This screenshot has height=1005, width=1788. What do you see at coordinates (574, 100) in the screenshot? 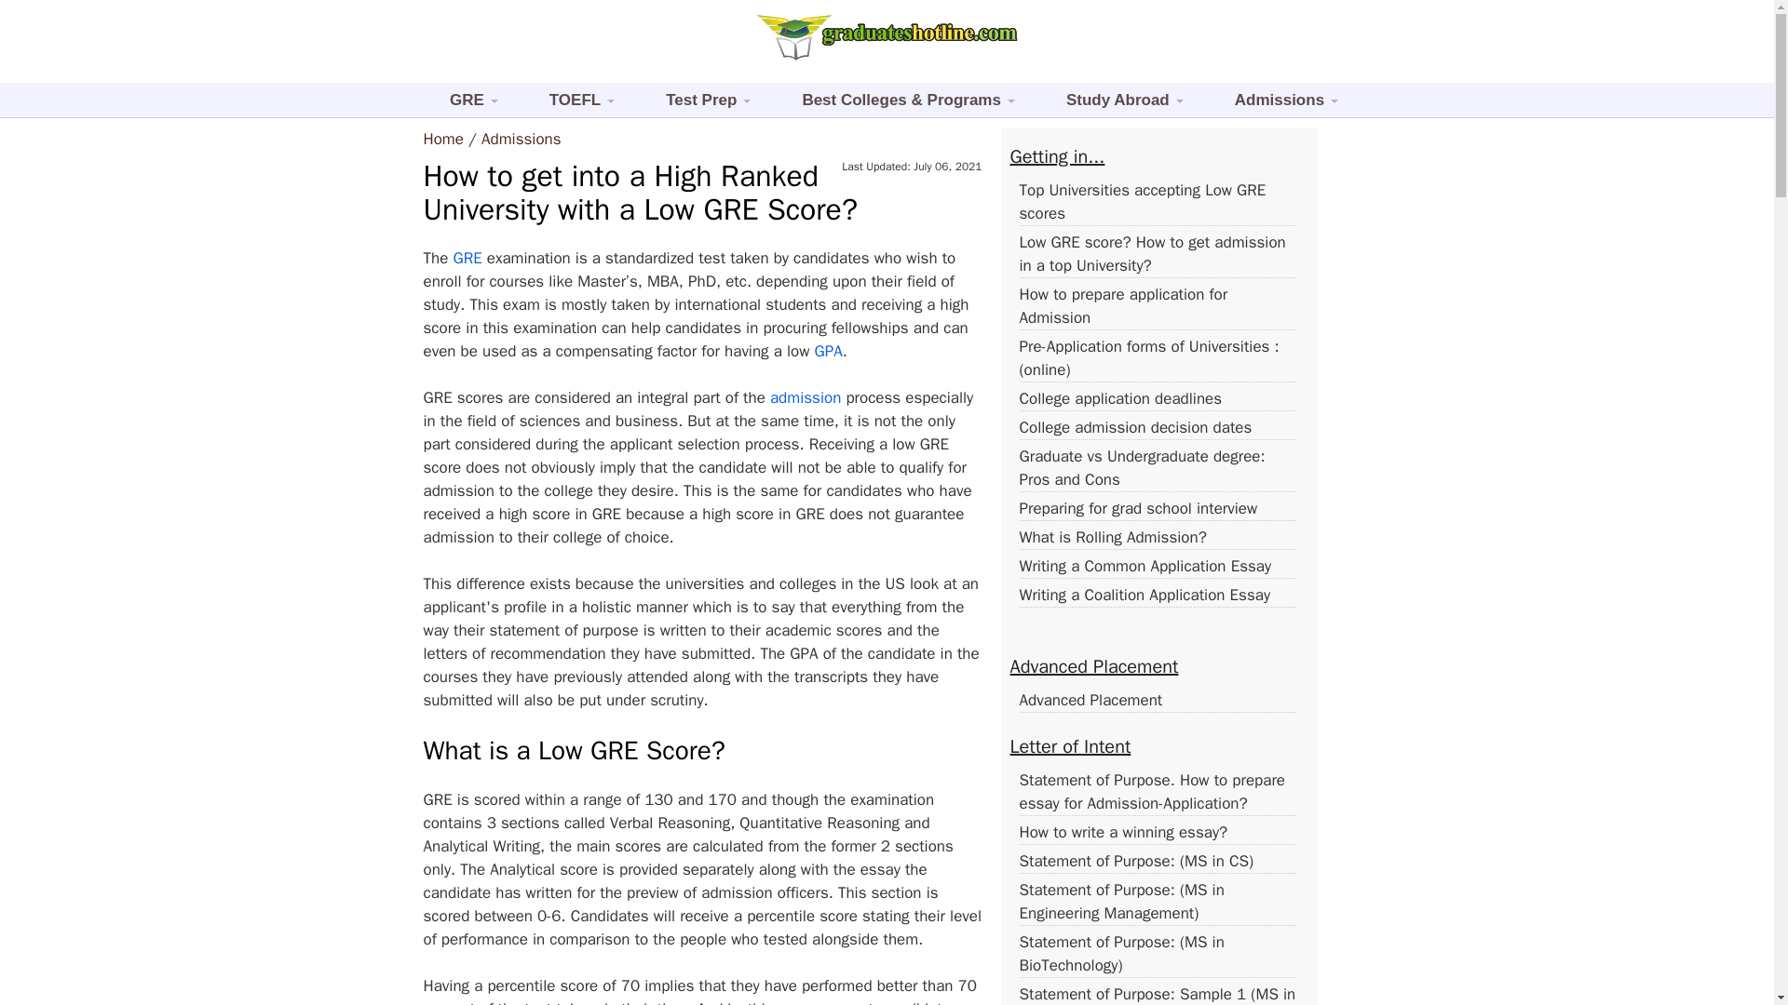
I see `TOEFL` at bounding box center [574, 100].